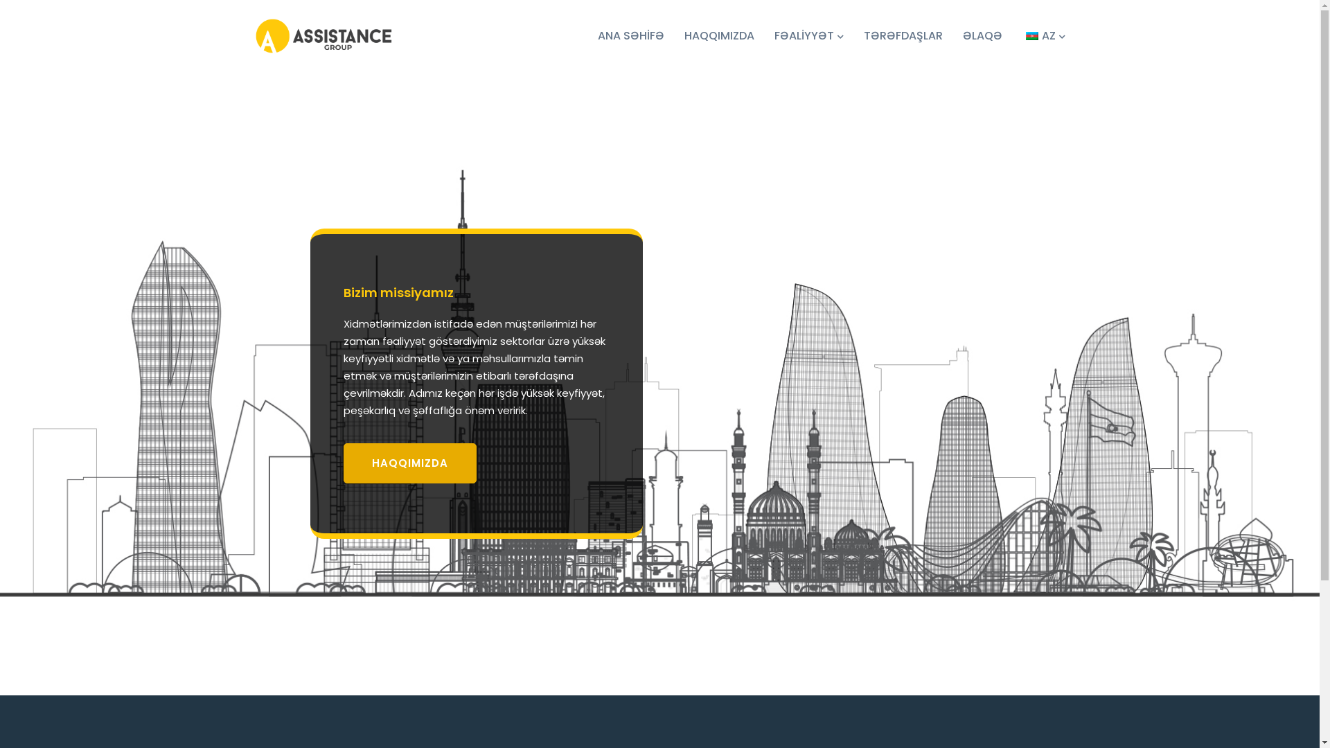 The height and width of the screenshot is (748, 1330). What do you see at coordinates (719, 36) in the screenshot?
I see `HAQQIMIZDA` at bounding box center [719, 36].